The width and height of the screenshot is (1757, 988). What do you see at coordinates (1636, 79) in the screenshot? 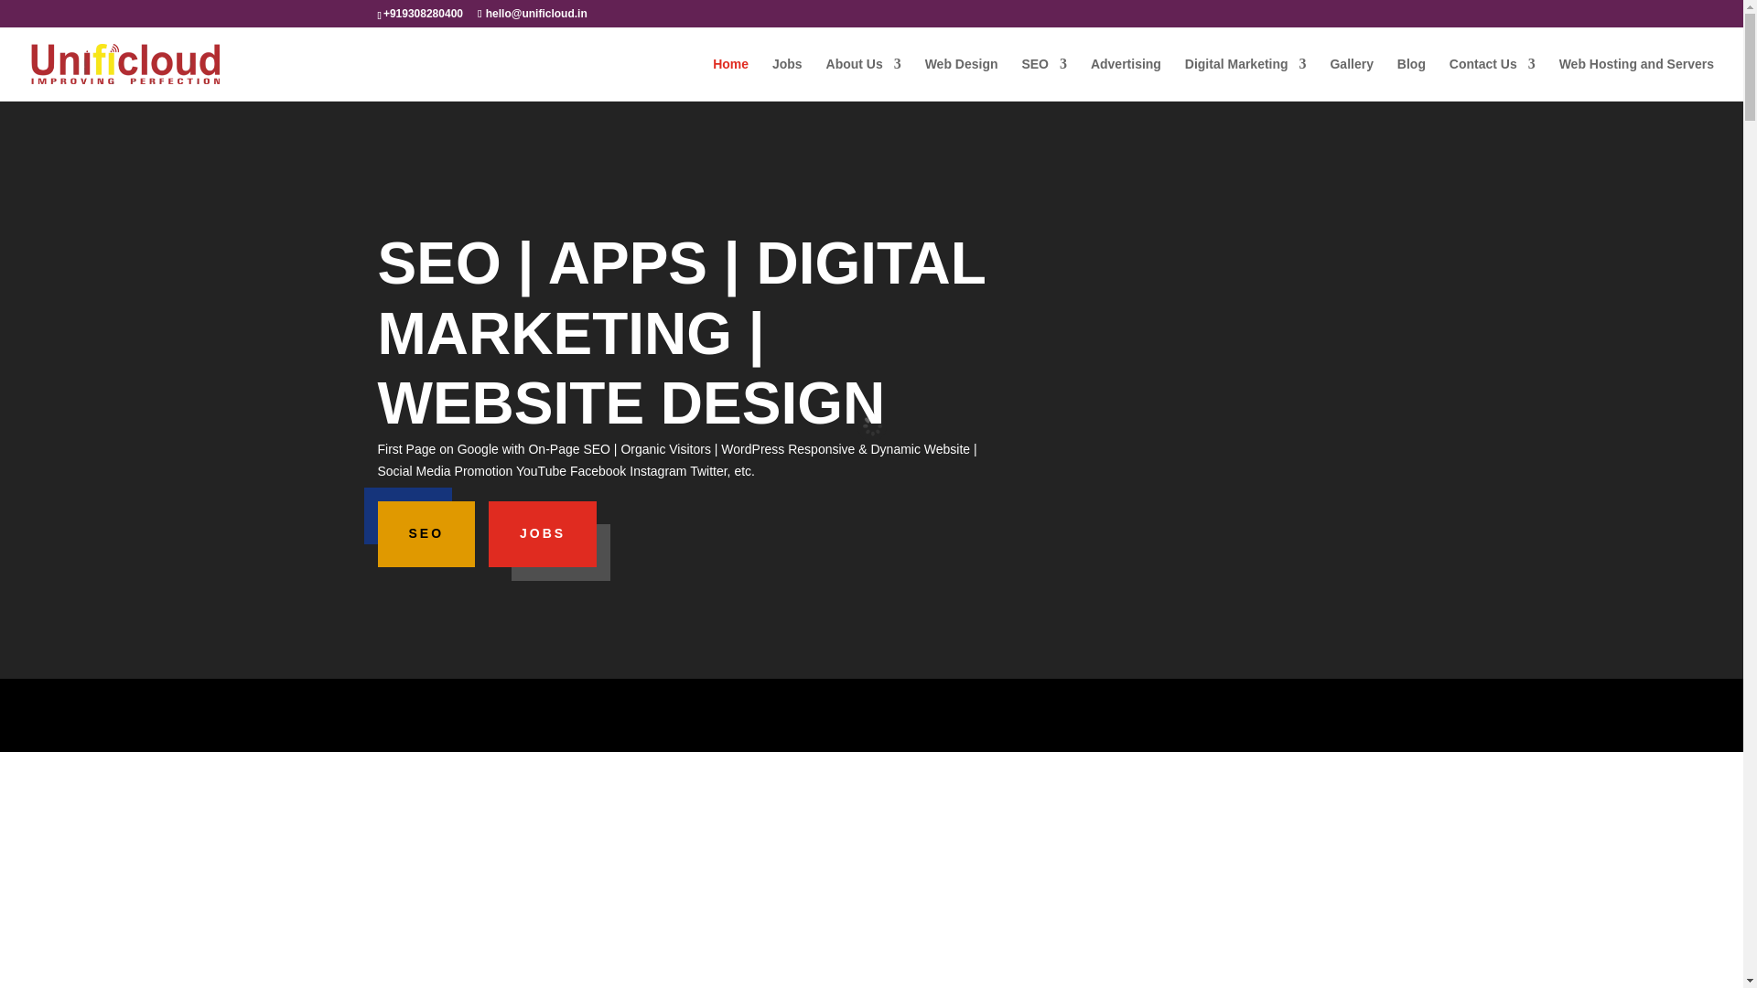
I see `Web Hosting and Servers` at bounding box center [1636, 79].